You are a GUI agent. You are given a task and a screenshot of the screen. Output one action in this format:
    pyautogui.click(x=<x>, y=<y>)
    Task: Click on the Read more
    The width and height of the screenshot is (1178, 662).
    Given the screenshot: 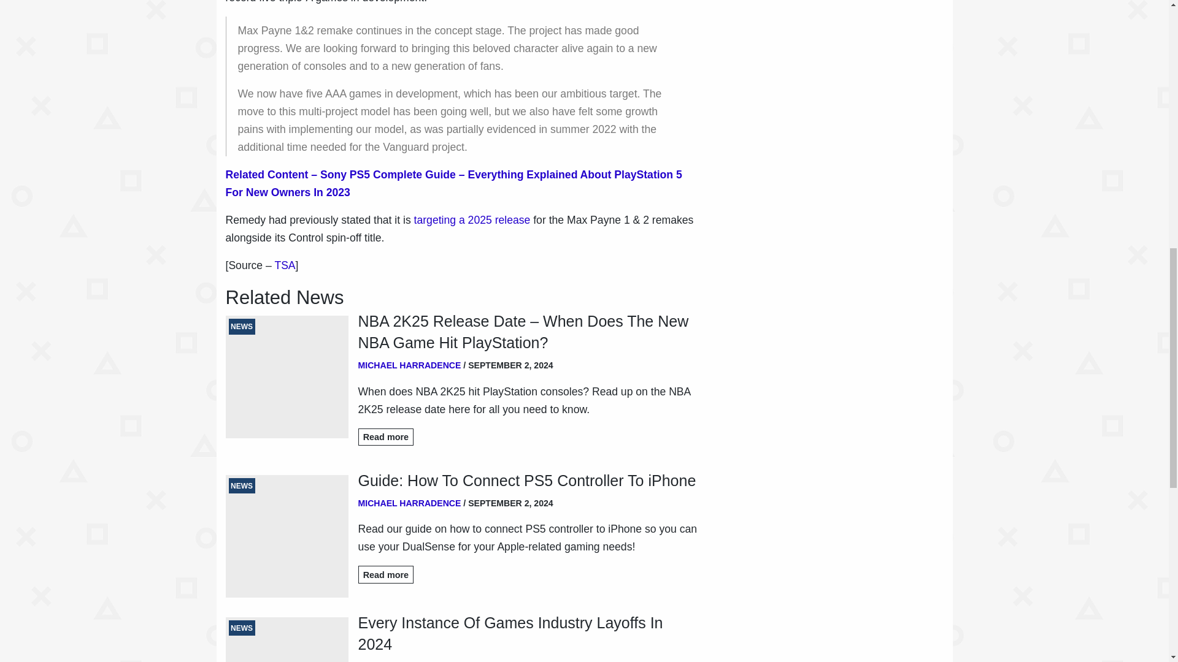 What is the action you would take?
    pyautogui.click(x=386, y=436)
    